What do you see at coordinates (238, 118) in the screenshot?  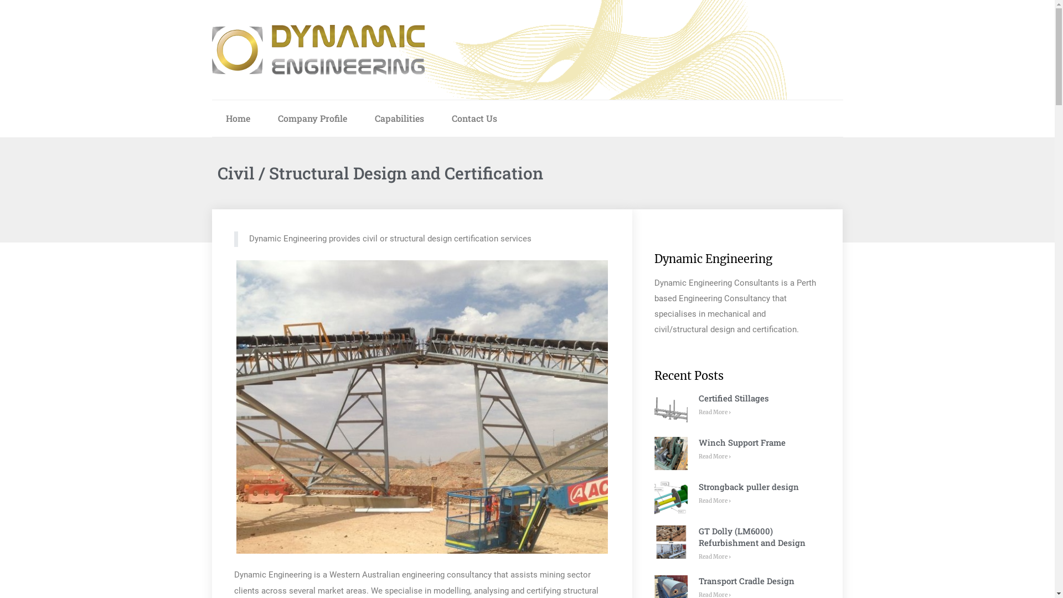 I see `Home` at bounding box center [238, 118].